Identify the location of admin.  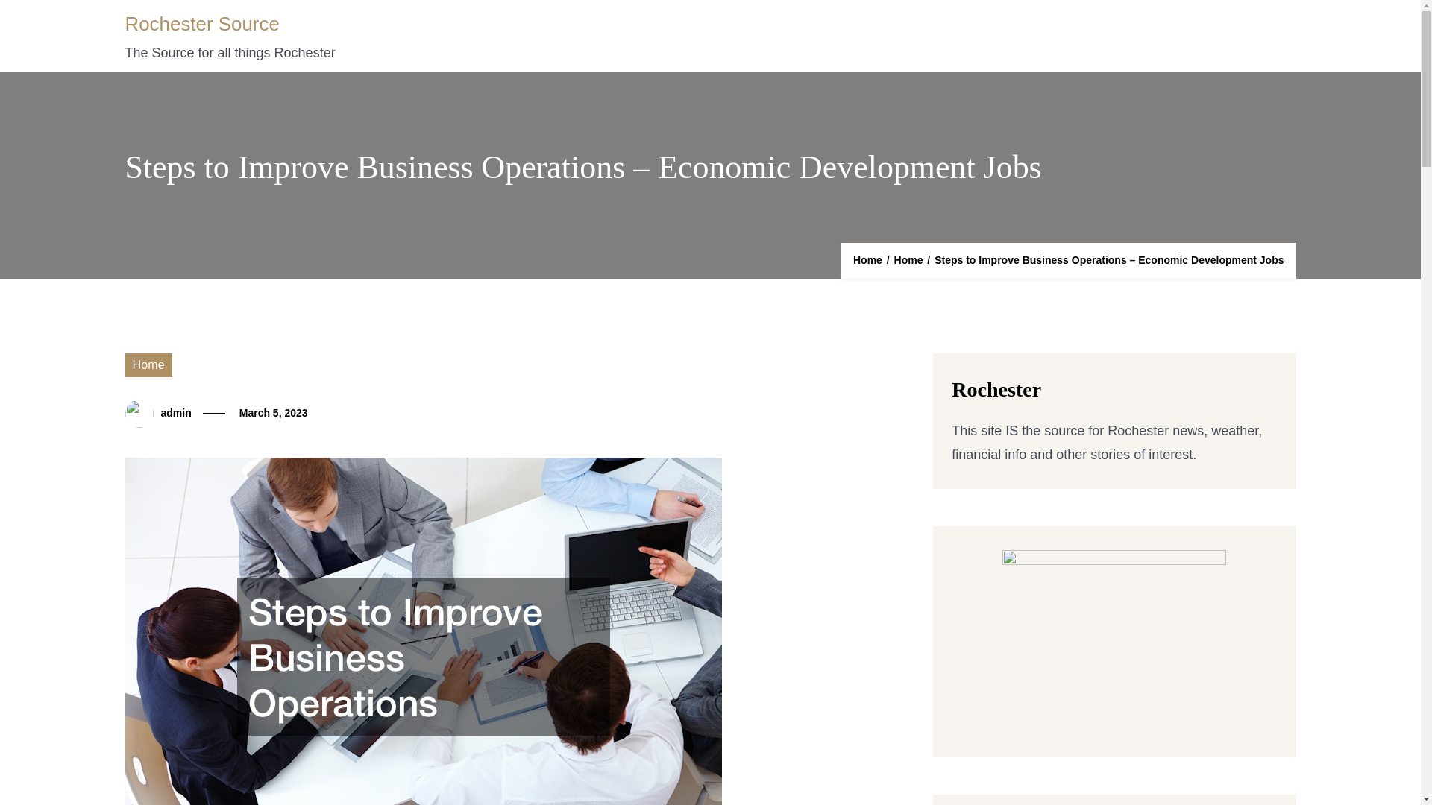
(176, 413).